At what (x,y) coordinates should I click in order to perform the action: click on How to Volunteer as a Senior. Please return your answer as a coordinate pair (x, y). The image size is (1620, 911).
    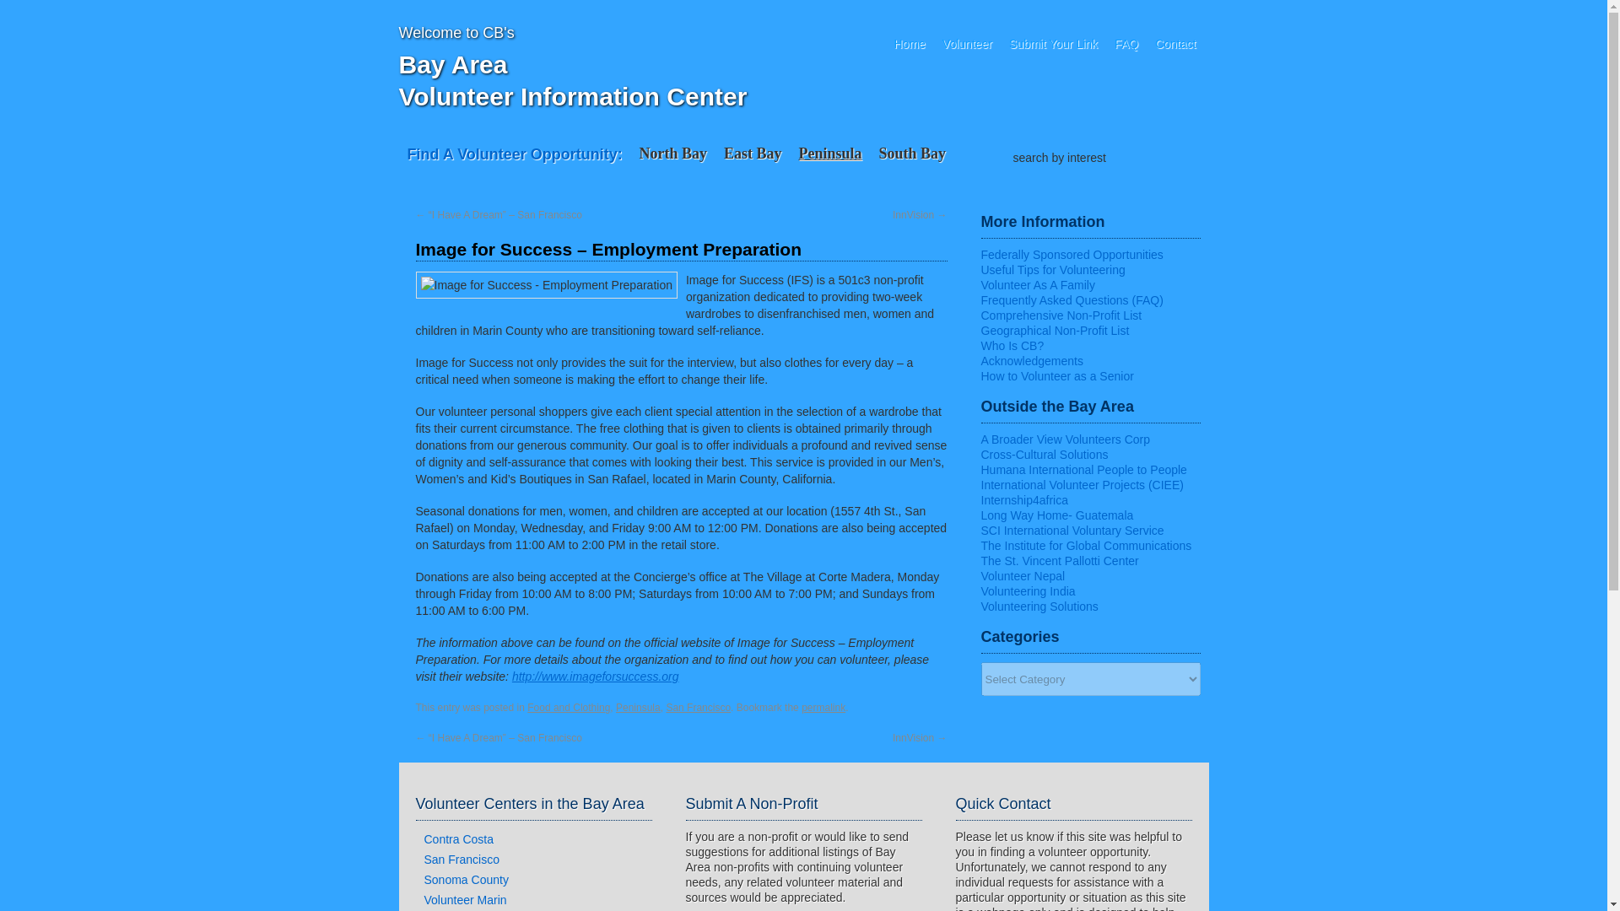
    Looking at the image, I should click on (1056, 376).